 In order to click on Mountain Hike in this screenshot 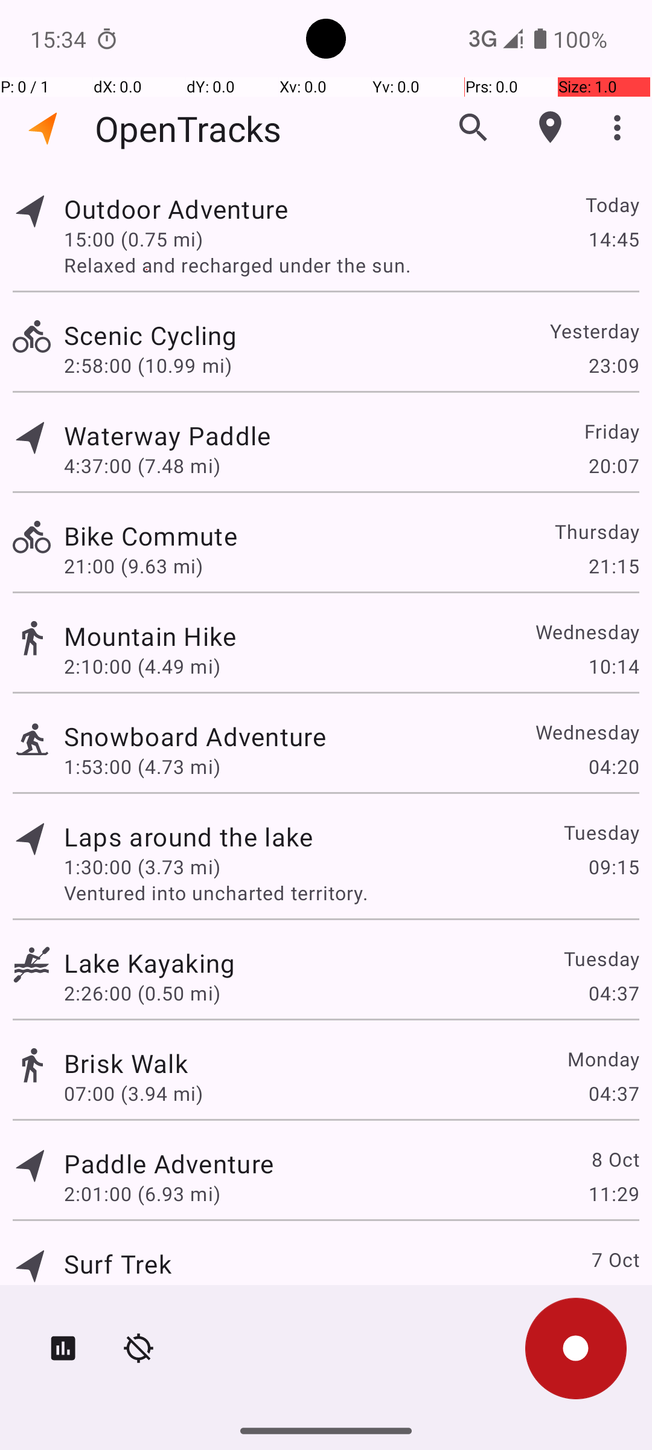, I will do `click(150, 636)`.